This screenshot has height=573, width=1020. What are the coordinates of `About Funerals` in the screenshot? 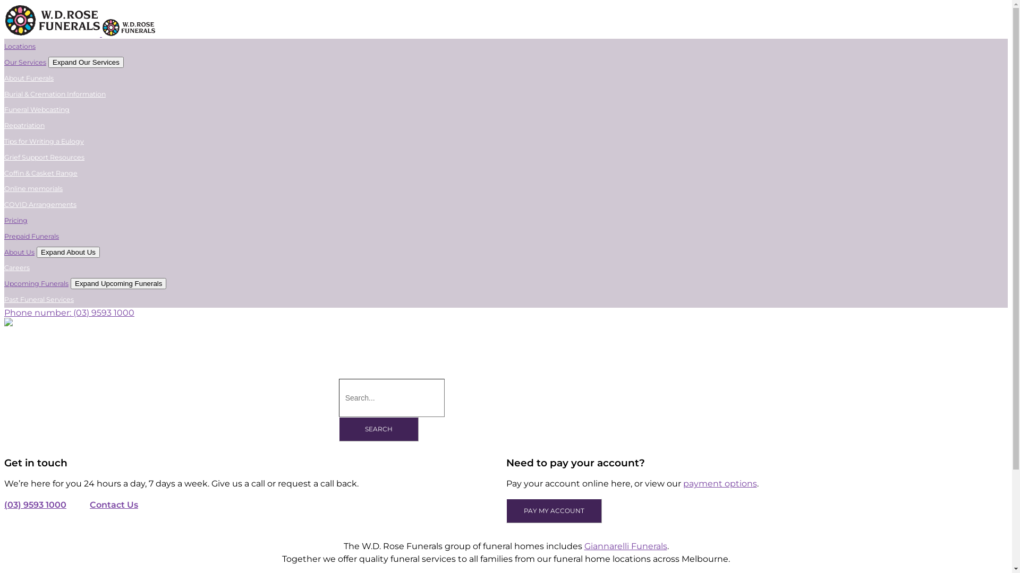 It's located at (29, 79).